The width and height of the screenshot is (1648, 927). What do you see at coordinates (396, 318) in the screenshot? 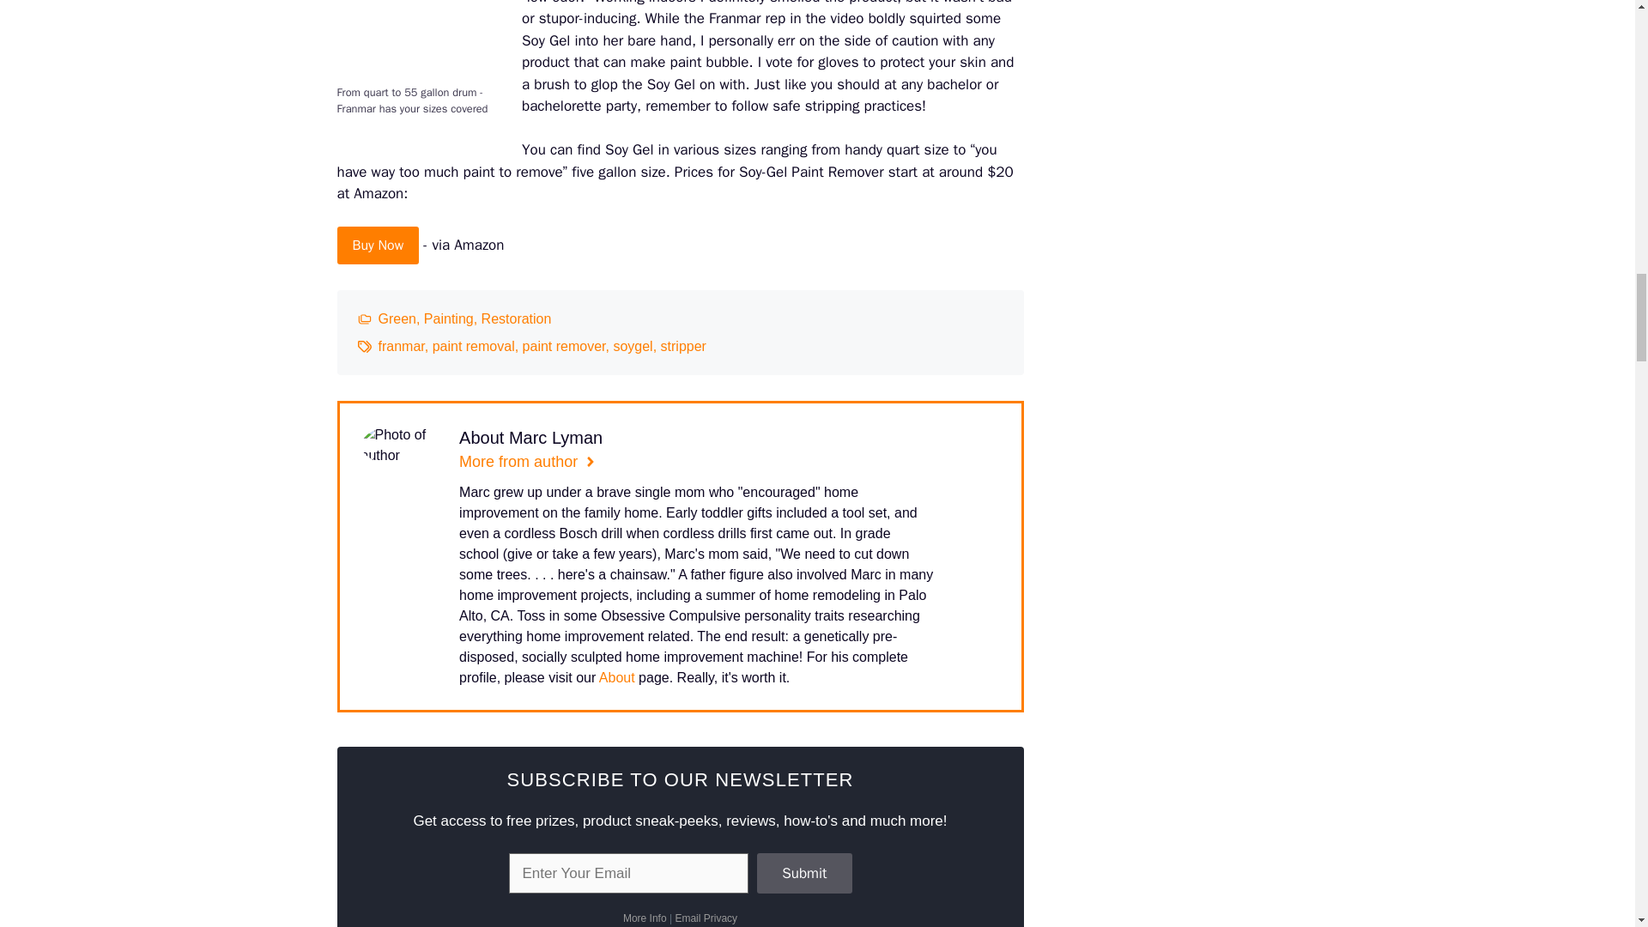
I see `Green` at bounding box center [396, 318].